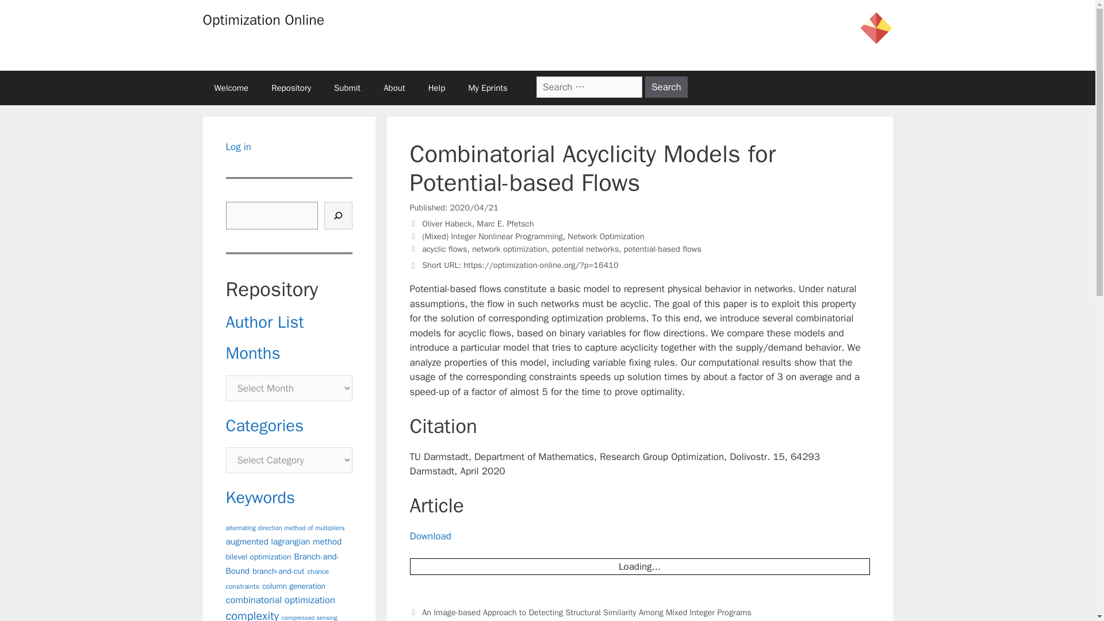  Describe the element at coordinates (430, 536) in the screenshot. I see `Download` at that location.